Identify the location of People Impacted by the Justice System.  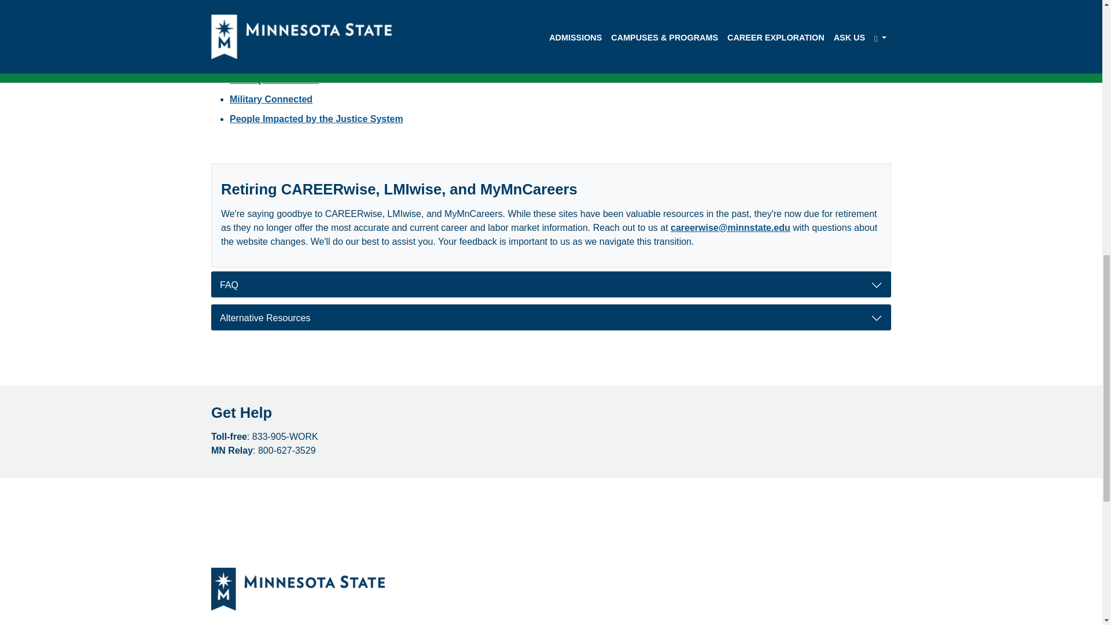
(316, 118).